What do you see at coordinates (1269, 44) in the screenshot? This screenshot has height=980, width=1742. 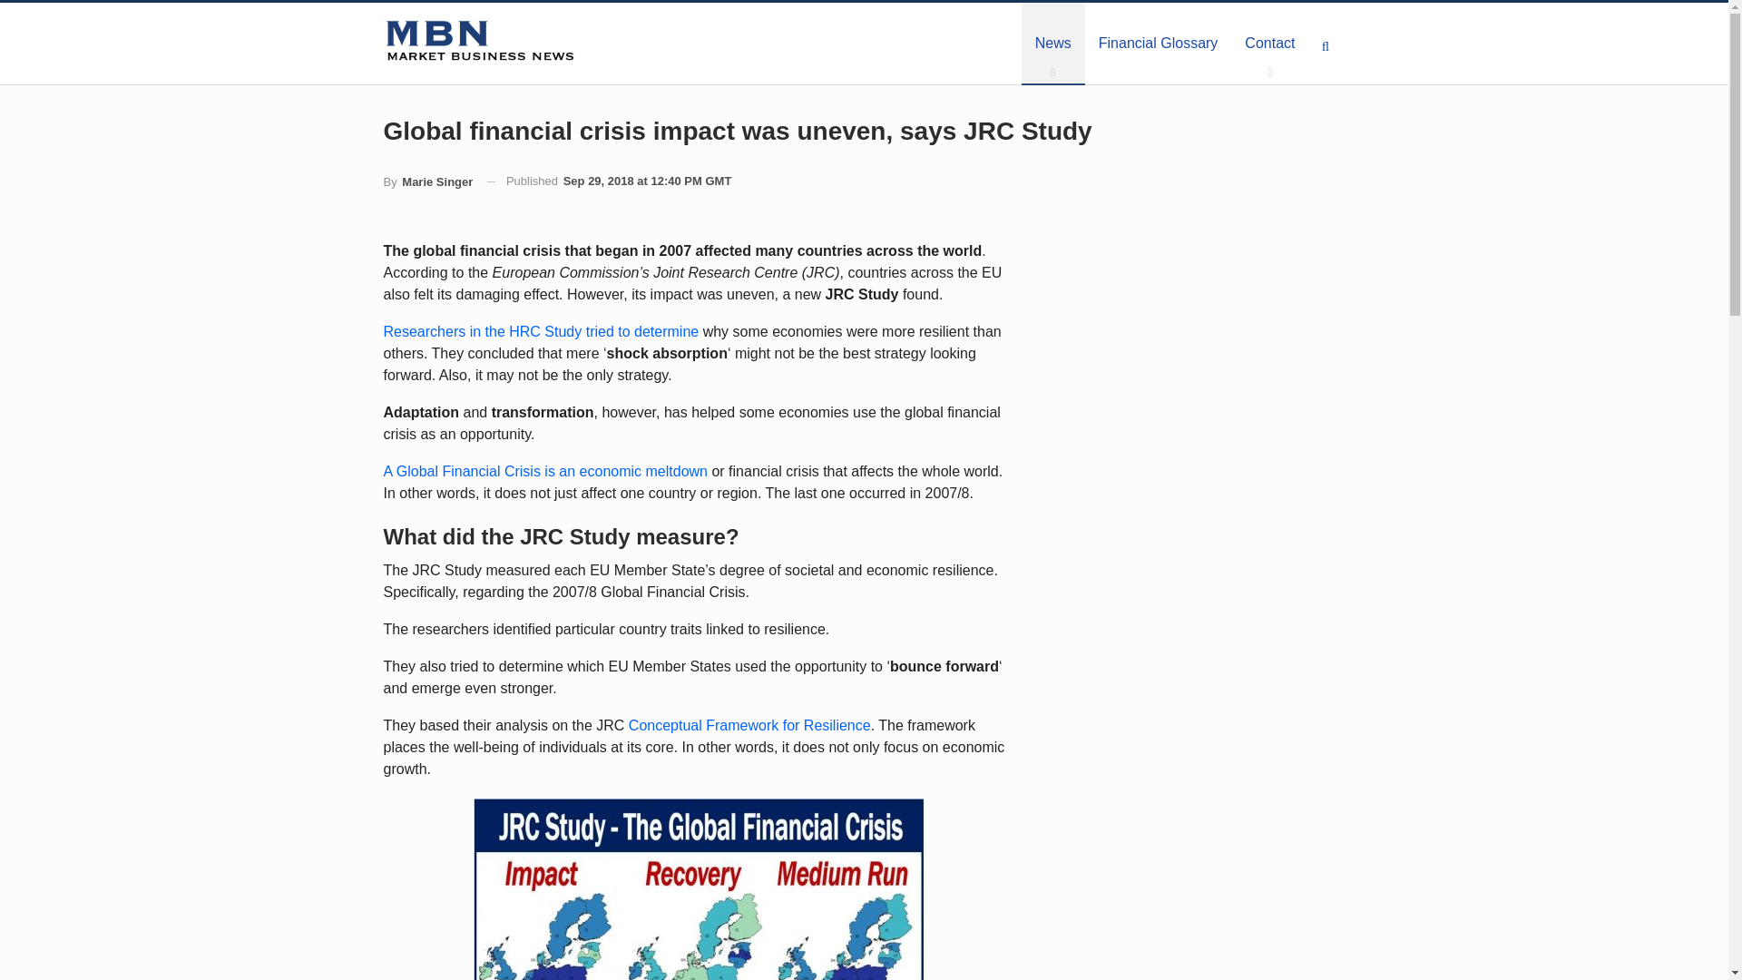 I see `Contact` at bounding box center [1269, 44].